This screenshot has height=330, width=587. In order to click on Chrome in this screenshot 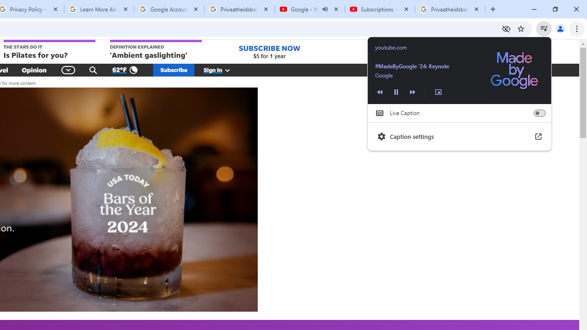, I will do `click(578, 28)`.